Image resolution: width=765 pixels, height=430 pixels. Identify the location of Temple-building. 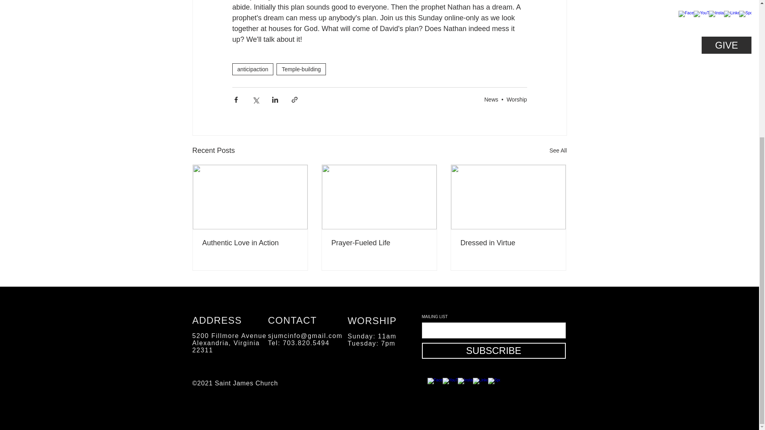
(301, 69).